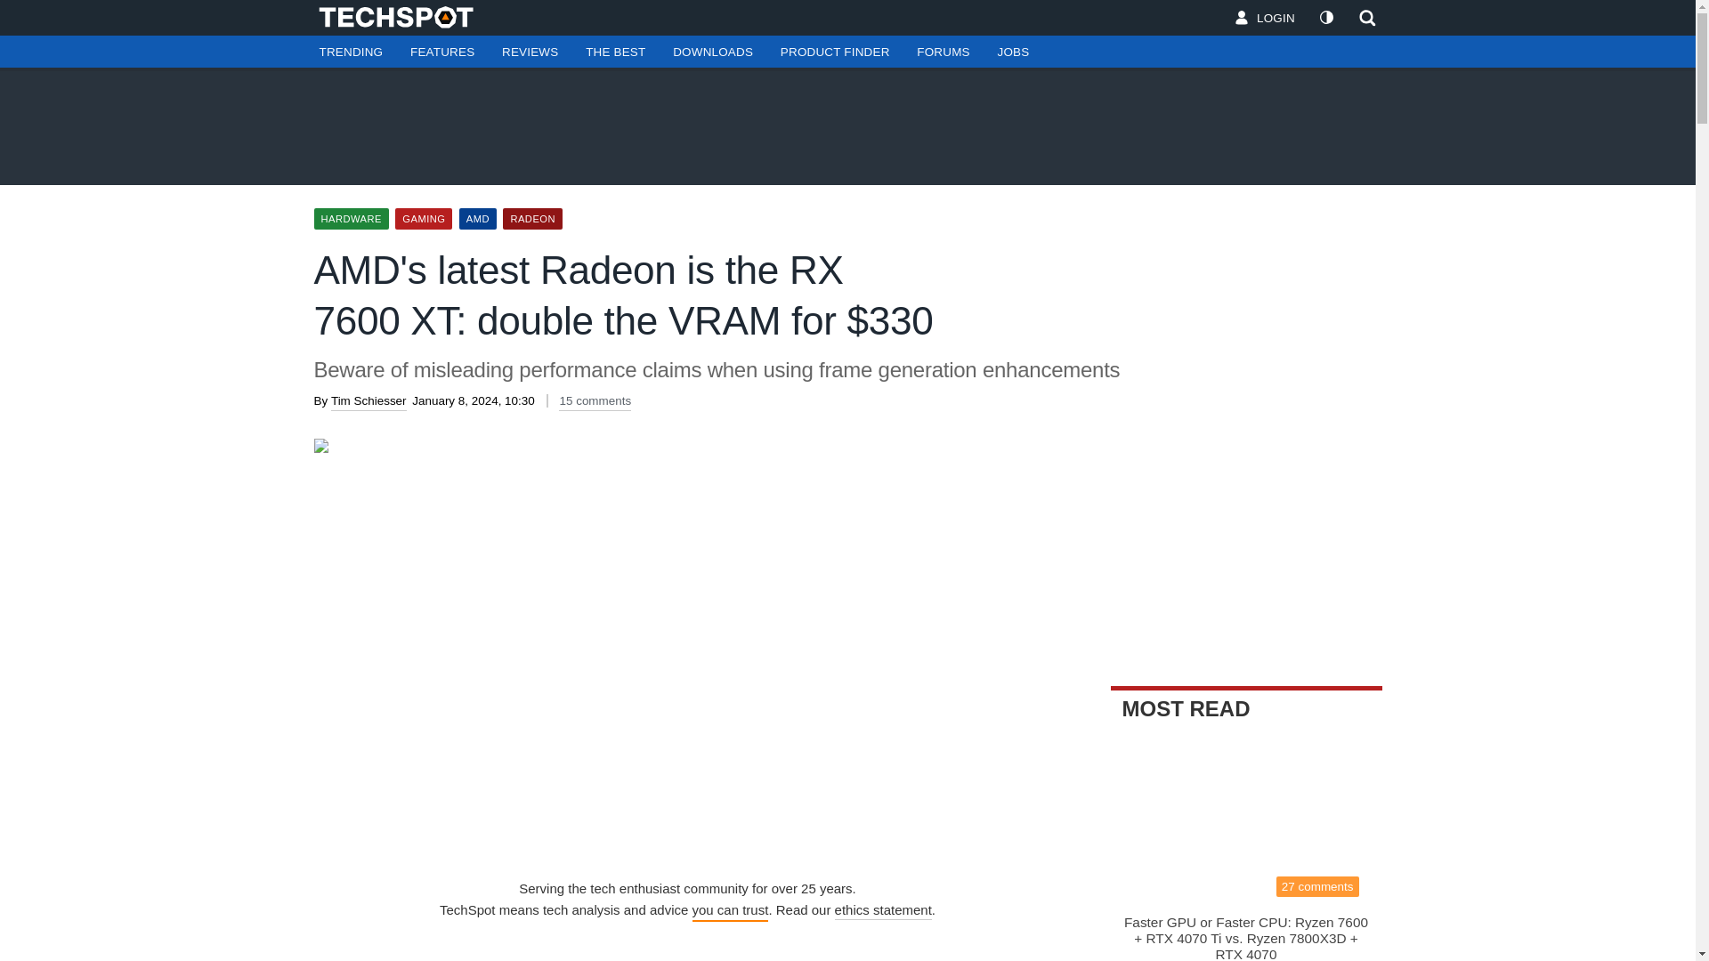 This screenshot has height=961, width=1709. Describe the element at coordinates (1362, 18) in the screenshot. I see `SearchA search icon` at that location.